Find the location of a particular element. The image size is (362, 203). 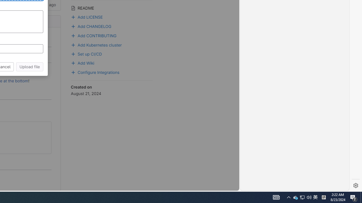

Add CONTRIBUTING is located at coordinates (112, 35).